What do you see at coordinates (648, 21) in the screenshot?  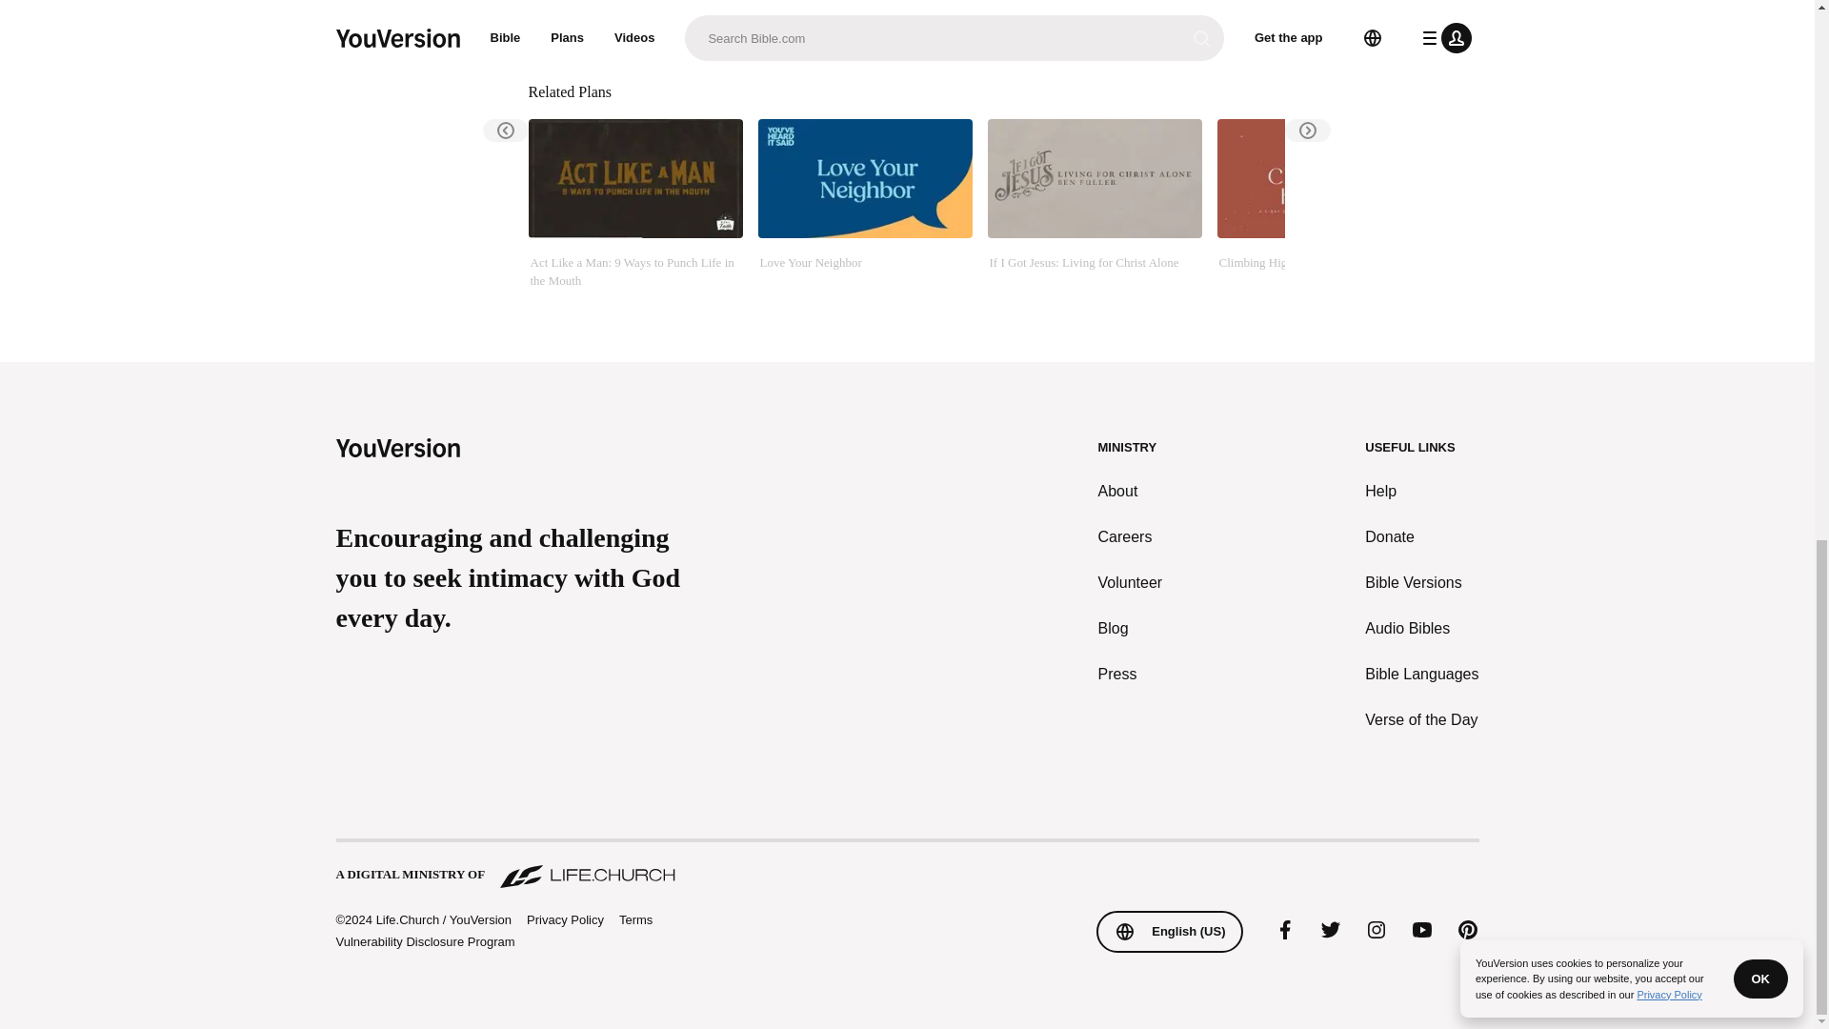 I see `About The Publisher` at bounding box center [648, 21].